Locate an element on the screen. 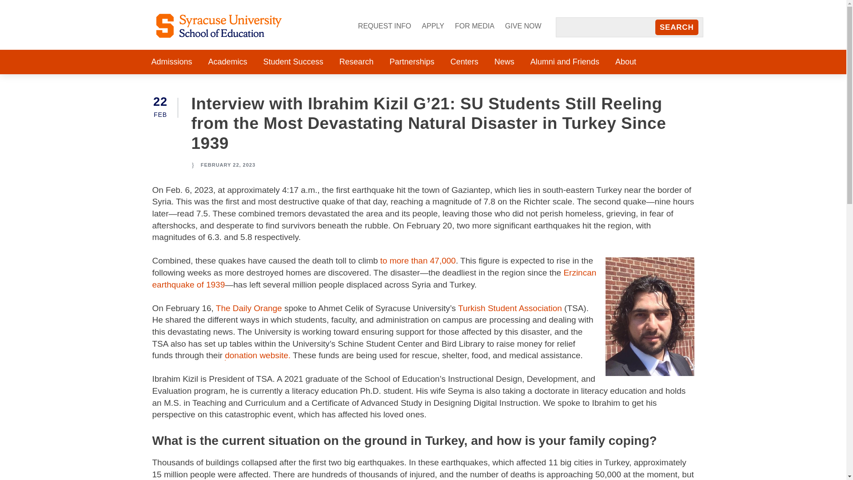 The height and width of the screenshot is (480, 853). Search is located at coordinates (677, 28).